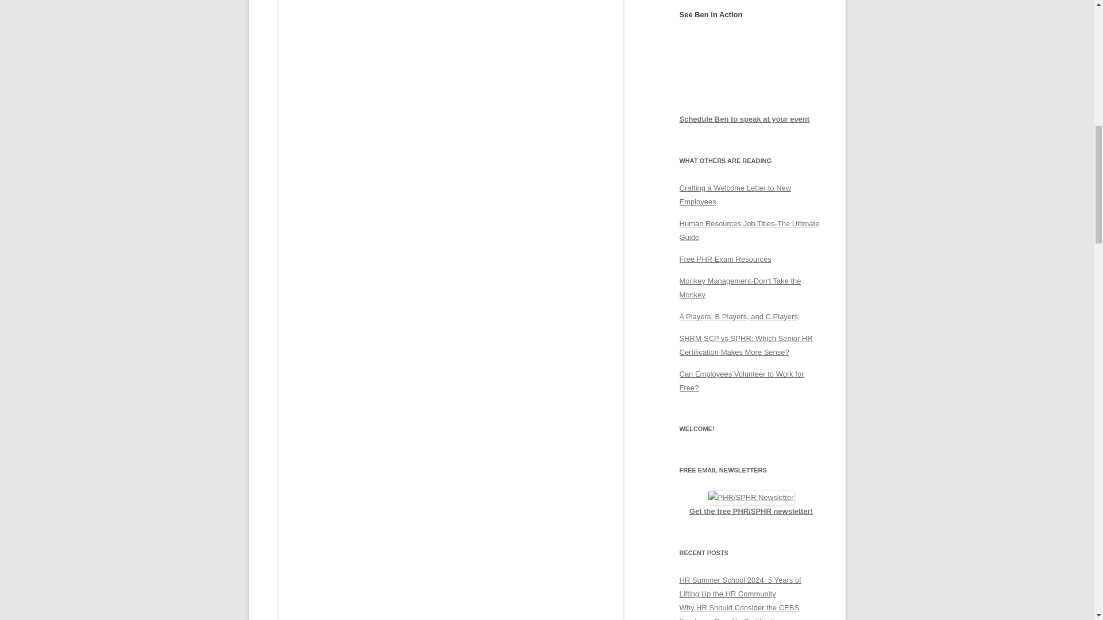 The height and width of the screenshot is (620, 1103). Describe the element at coordinates (738, 317) in the screenshot. I see `A Players, B Players, and C Players` at that location.